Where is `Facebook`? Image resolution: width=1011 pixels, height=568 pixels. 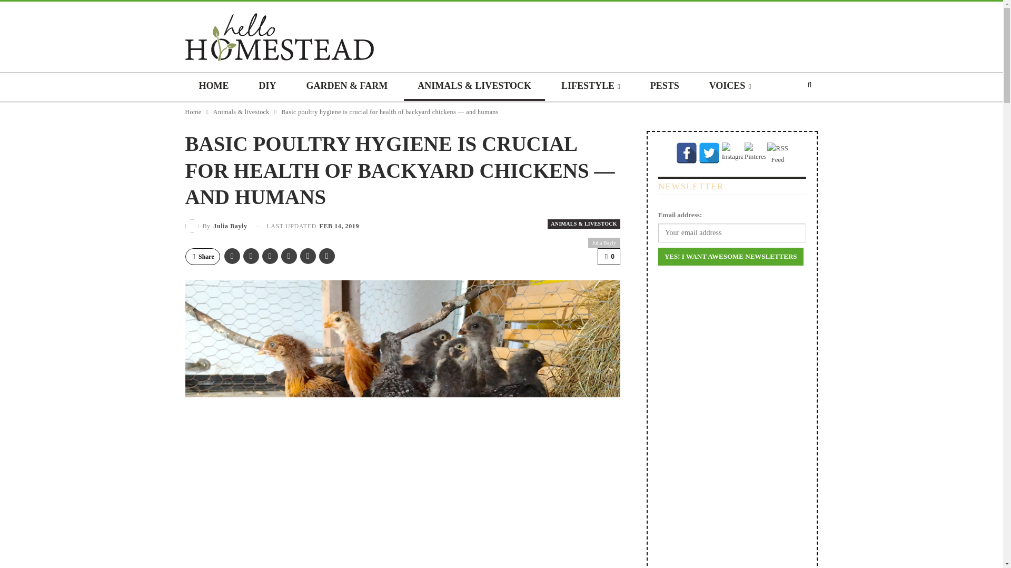 Facebook is located at coordinates (687, 153).